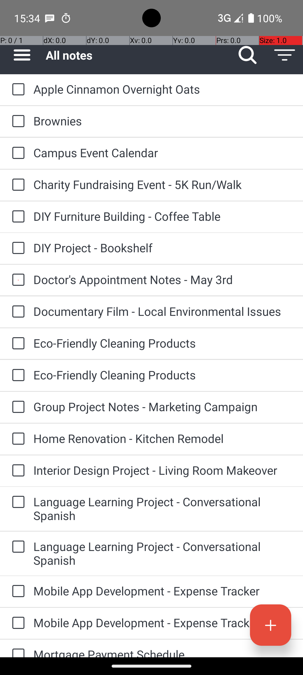  Describe the element at coordinates (17, 248) in the screenshot. I see `to-do: DIY Project - Bookshelf` at that location.